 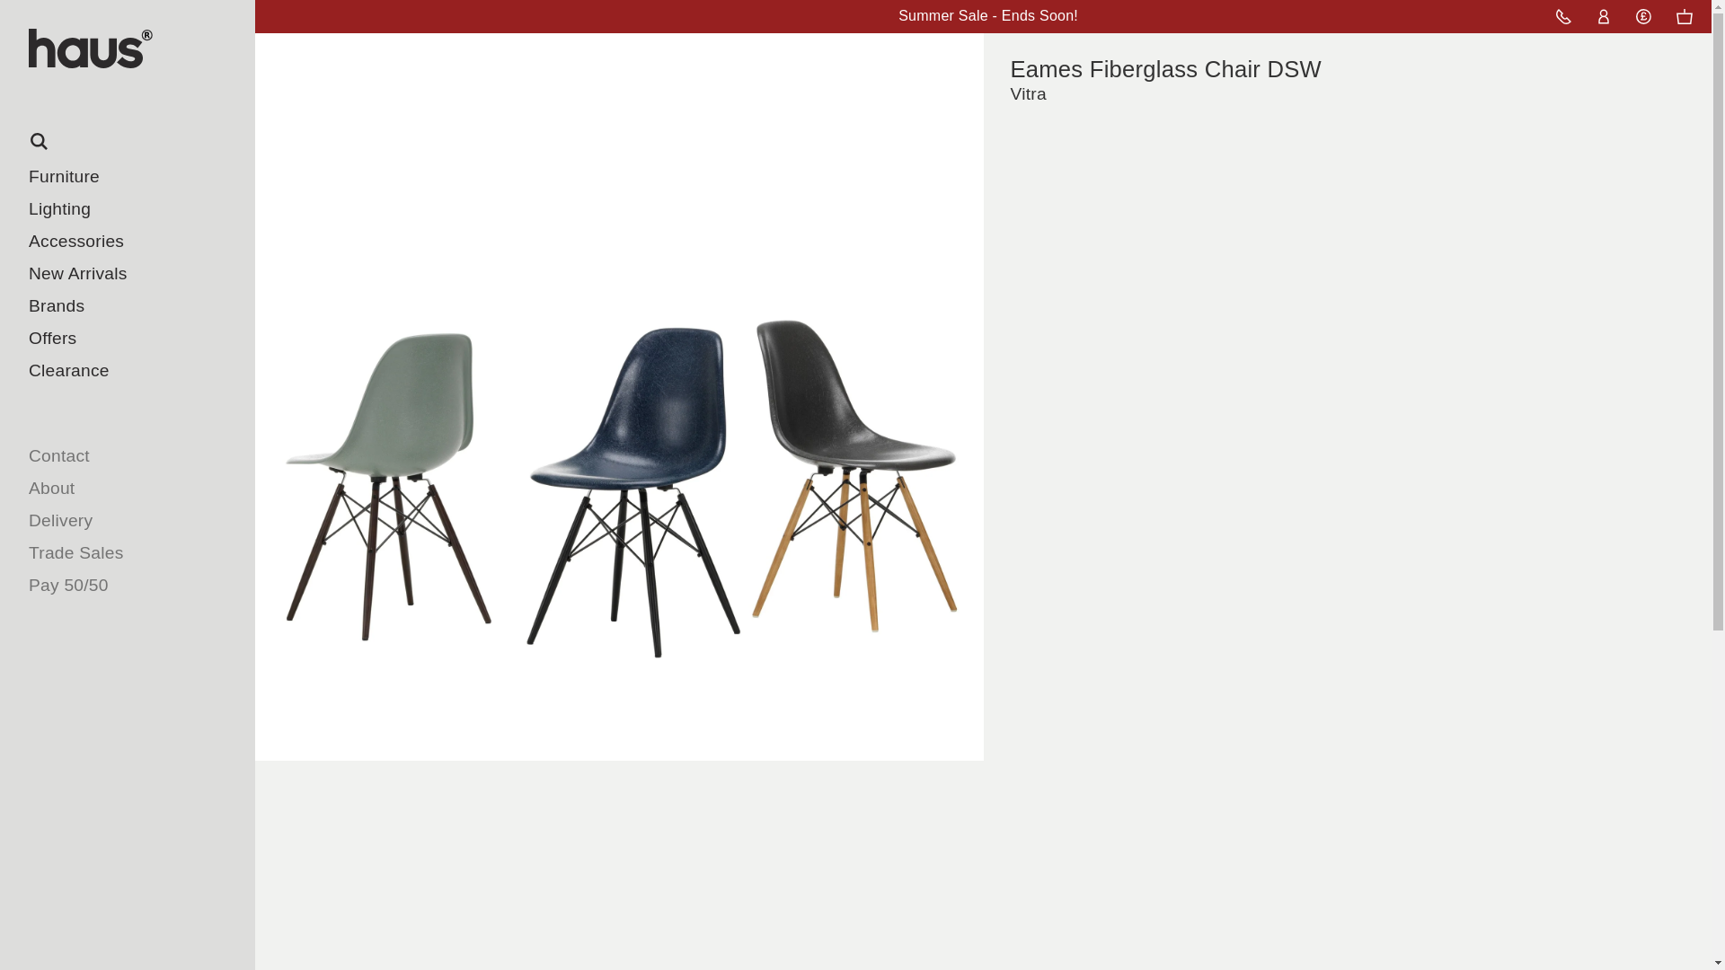 What do you see at coordinates (128, 241) in the screenshot?
I see `Accessories` at bounding box center [128, 241].